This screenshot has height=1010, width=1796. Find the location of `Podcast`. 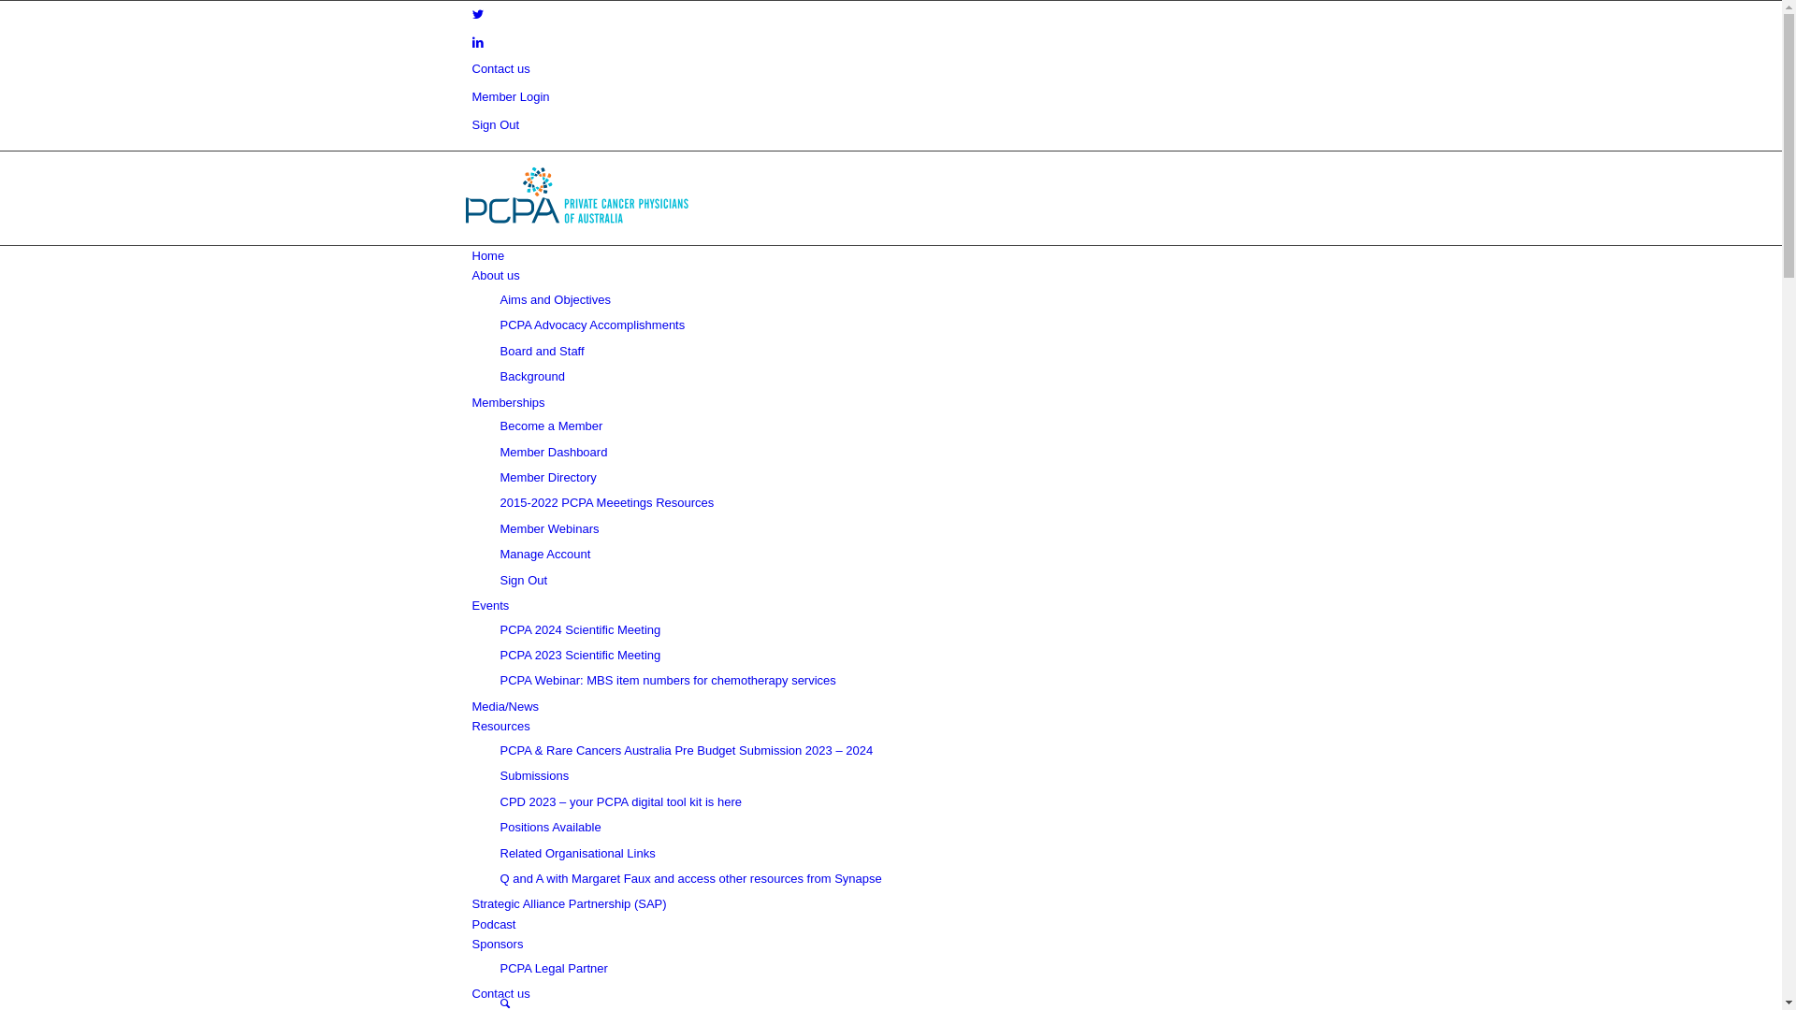

Podcast is located at coordinates (494, 924).